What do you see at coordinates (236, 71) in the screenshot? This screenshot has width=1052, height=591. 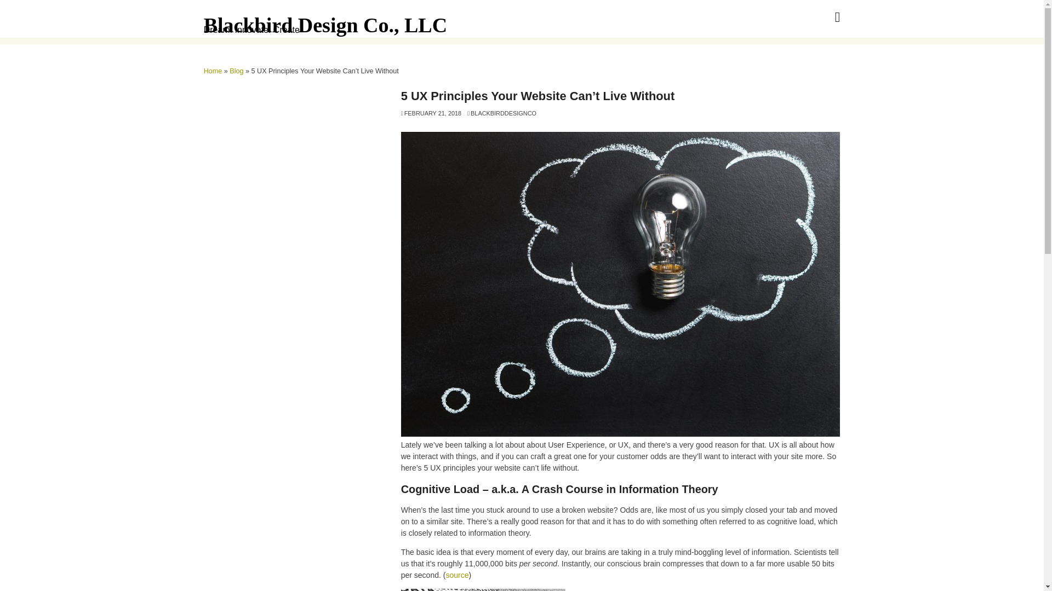 I see `Blog` at bounding box center [236, 71].